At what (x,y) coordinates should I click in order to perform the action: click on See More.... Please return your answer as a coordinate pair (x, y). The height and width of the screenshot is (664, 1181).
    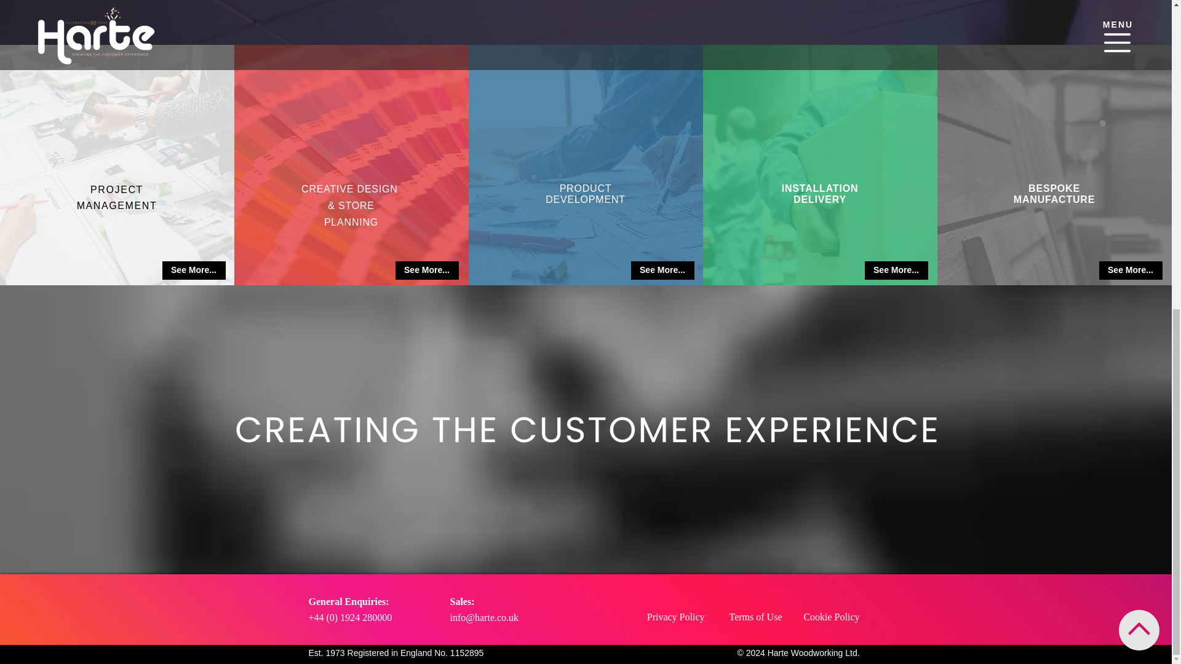
    Looking at the image, I should click on (896, 271).